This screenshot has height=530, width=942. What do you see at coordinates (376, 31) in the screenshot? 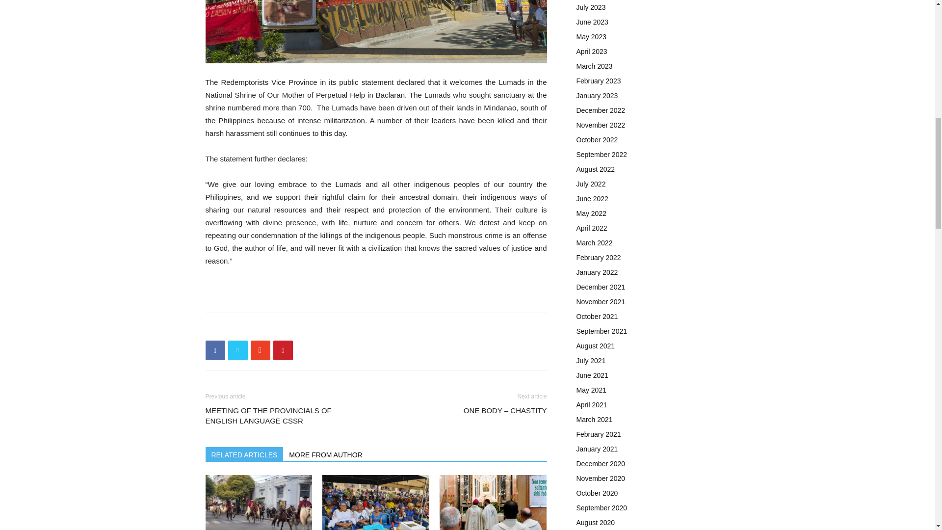
I see `Philippines` at bounding box center [376, 31].